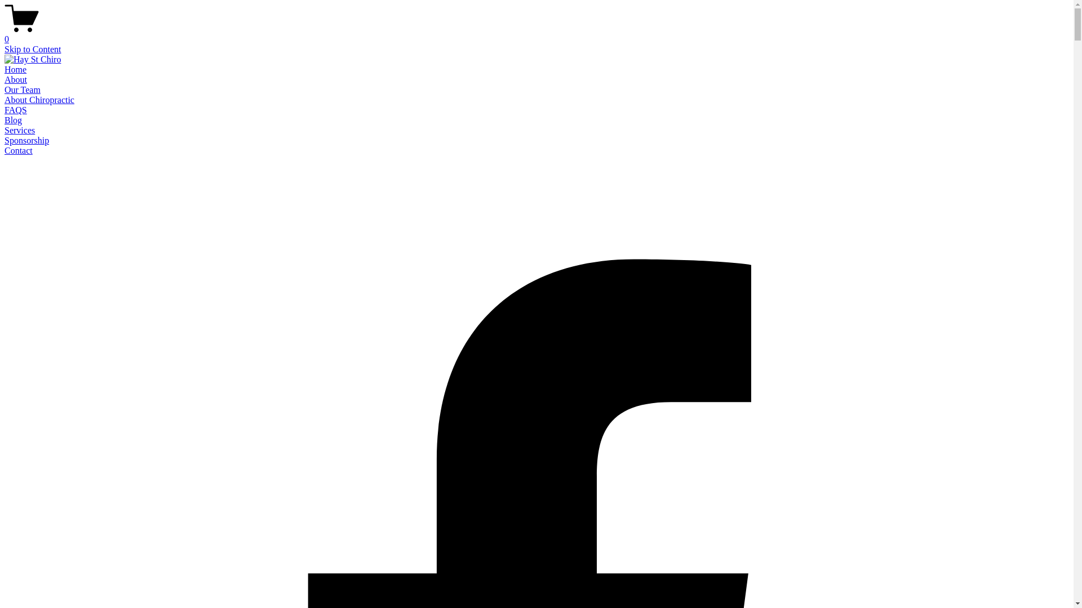 Image resolution: width=1082 pixels, height=608 pixels. I want to click on Our Team, so click(23, 90).